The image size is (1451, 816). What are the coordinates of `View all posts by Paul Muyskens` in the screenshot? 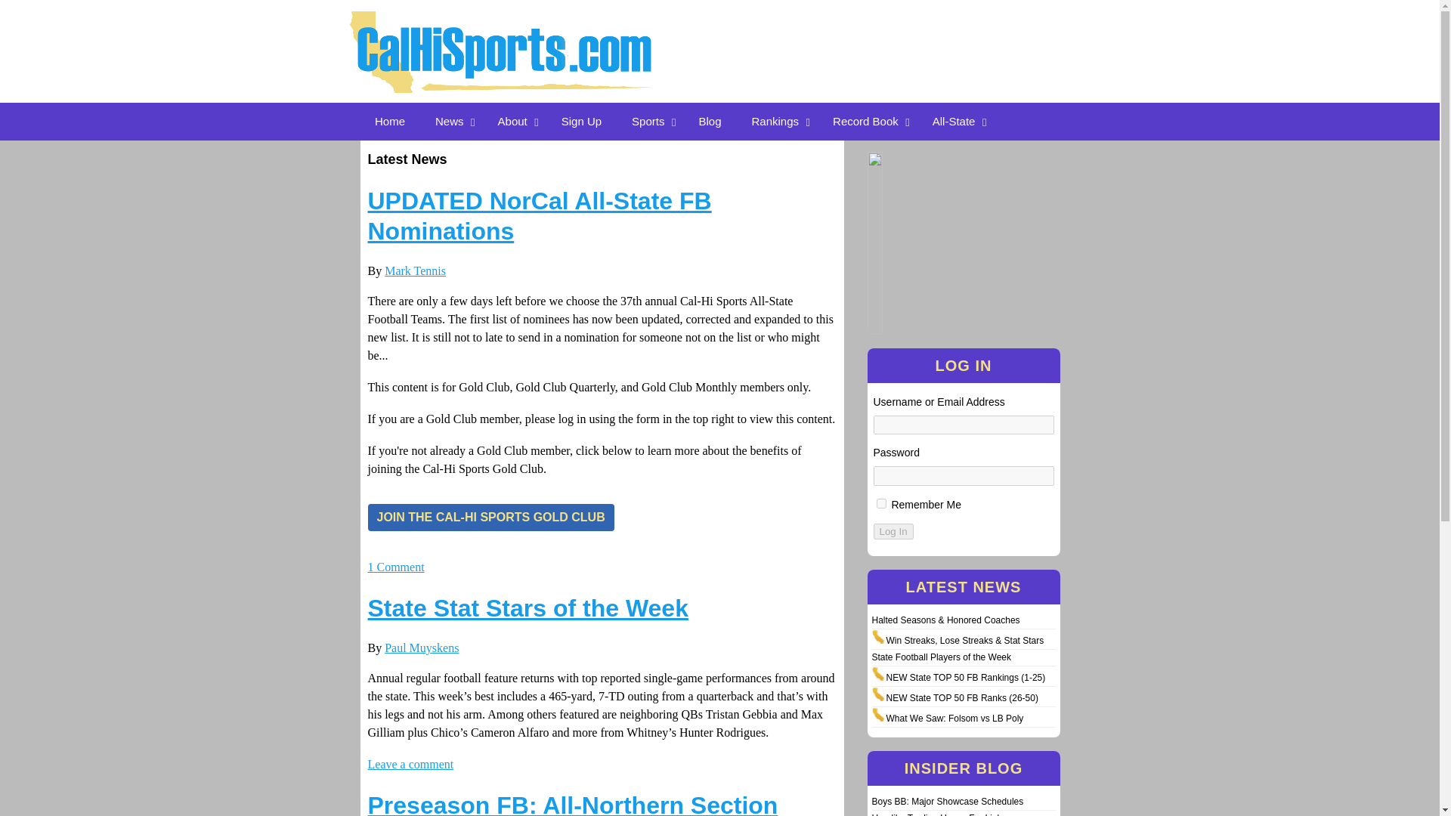 It's located at (421, 648).